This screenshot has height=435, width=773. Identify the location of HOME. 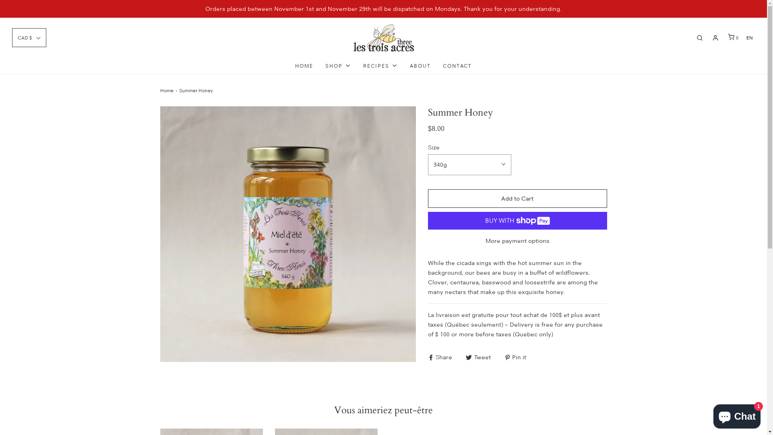
(304, 66).